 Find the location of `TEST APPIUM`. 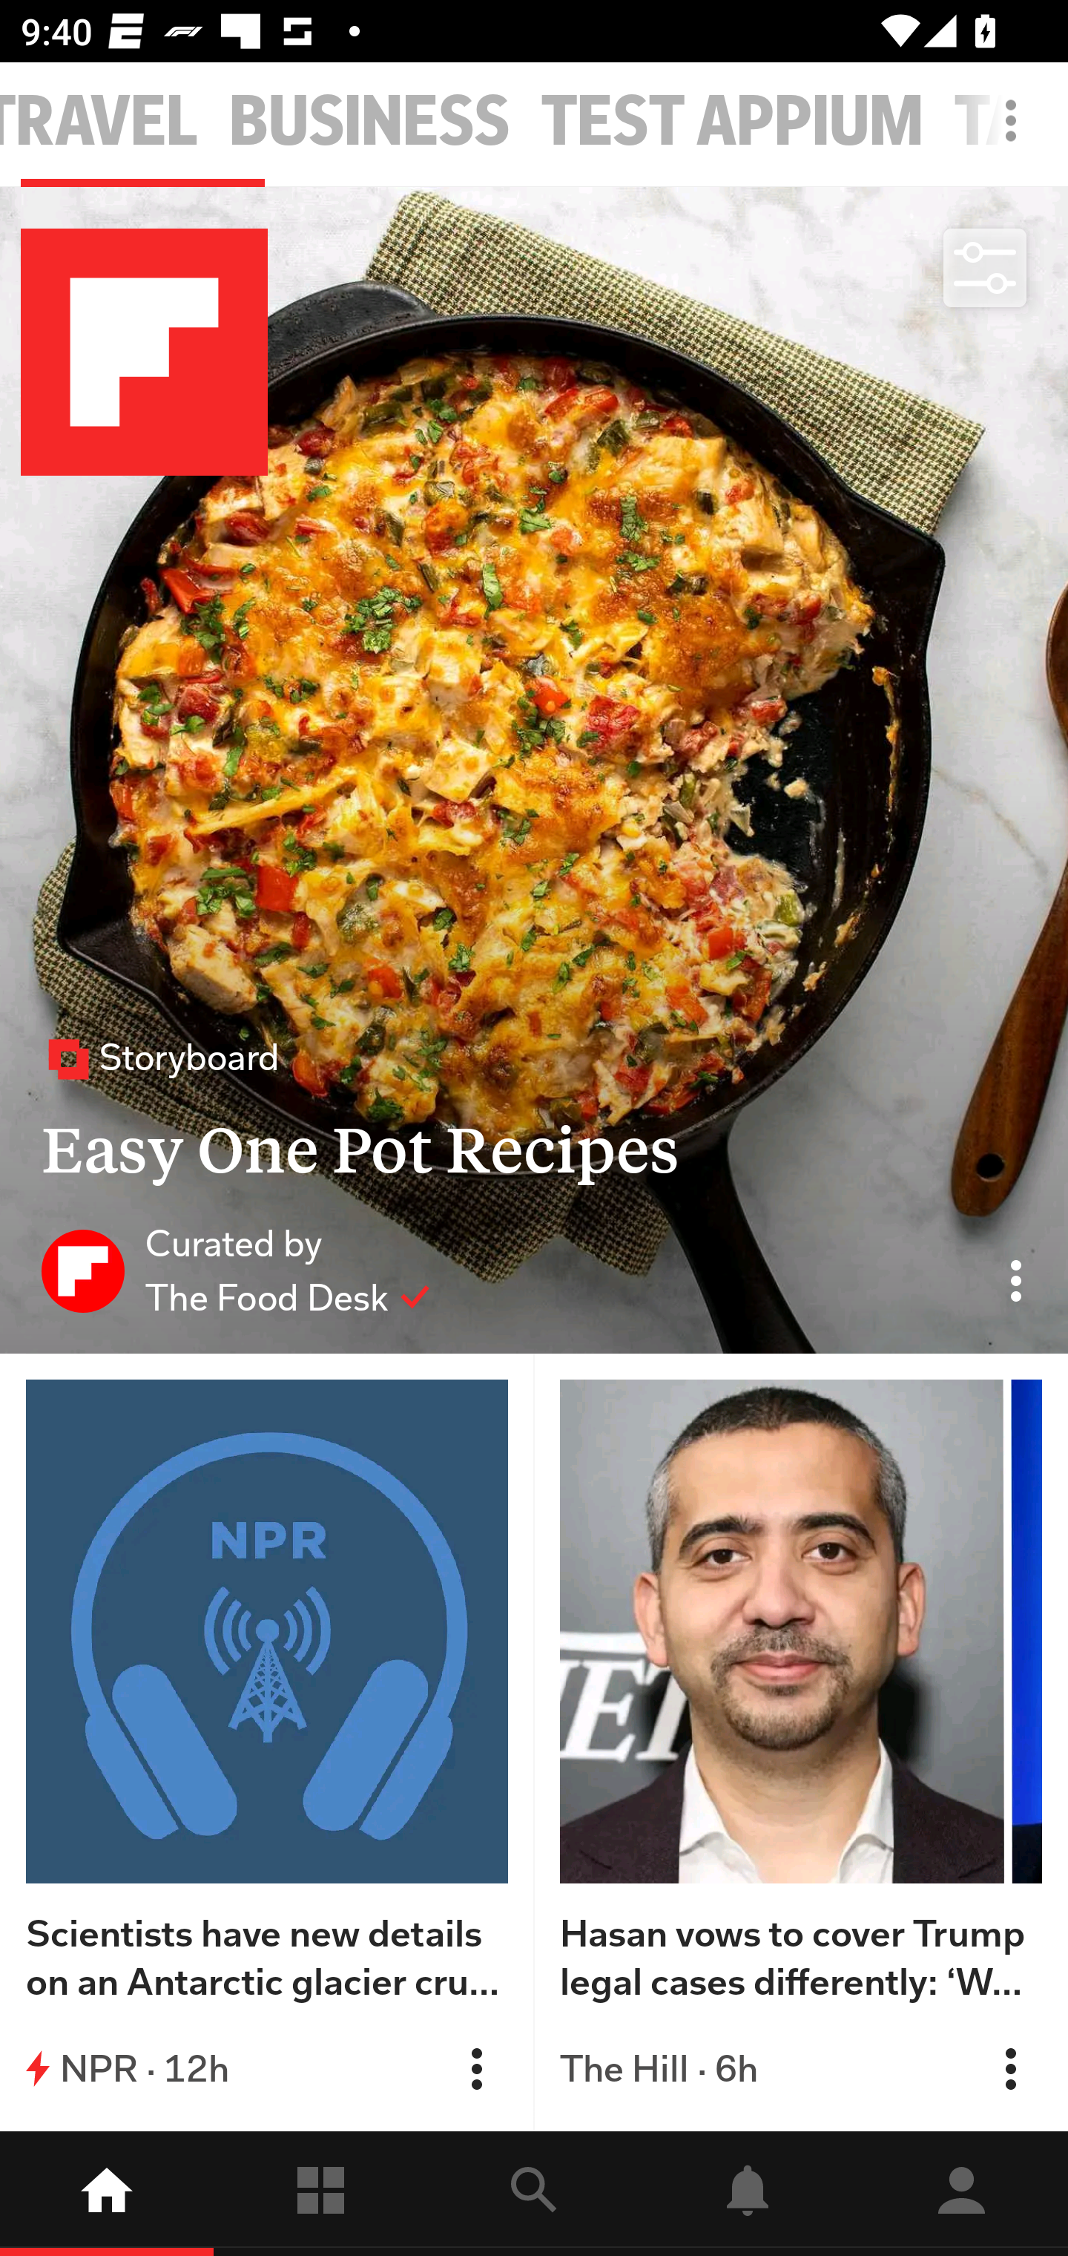

TEST APPIUM is located at coordinates (733, 122).